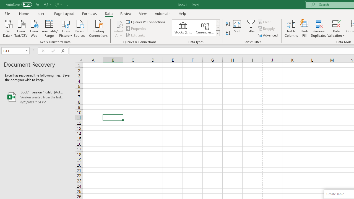 The image size is (354, 199). What do you see at coordinates (183, 28) in the screenshot?
I see `Stocks (English)` at bounding box center [183, 28].